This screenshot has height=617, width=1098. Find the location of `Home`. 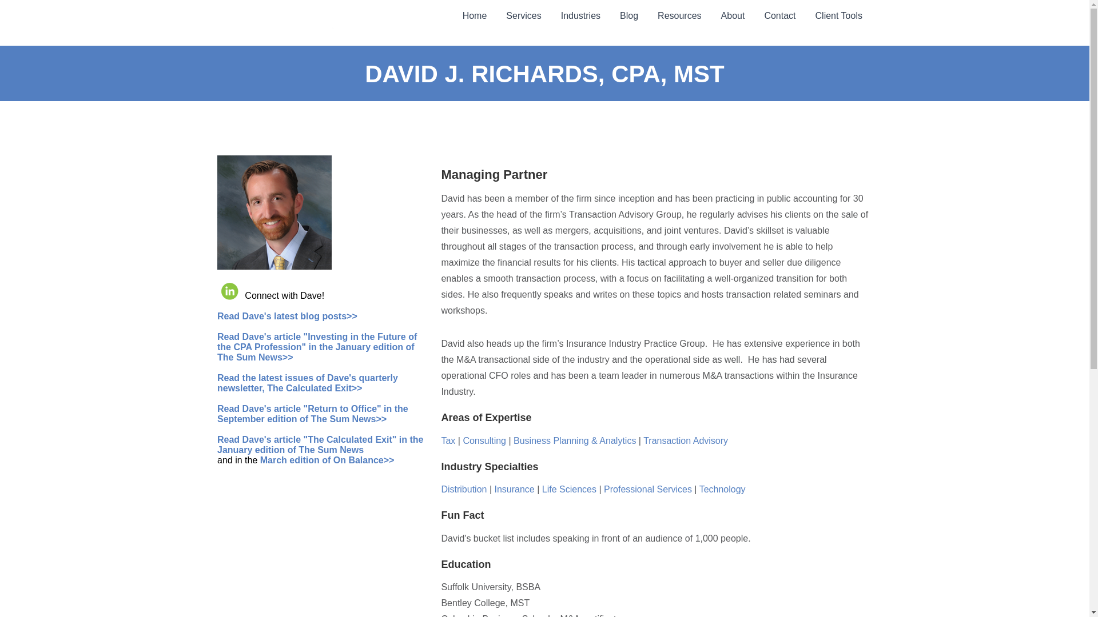

Home is located at coordinates (475, 18).